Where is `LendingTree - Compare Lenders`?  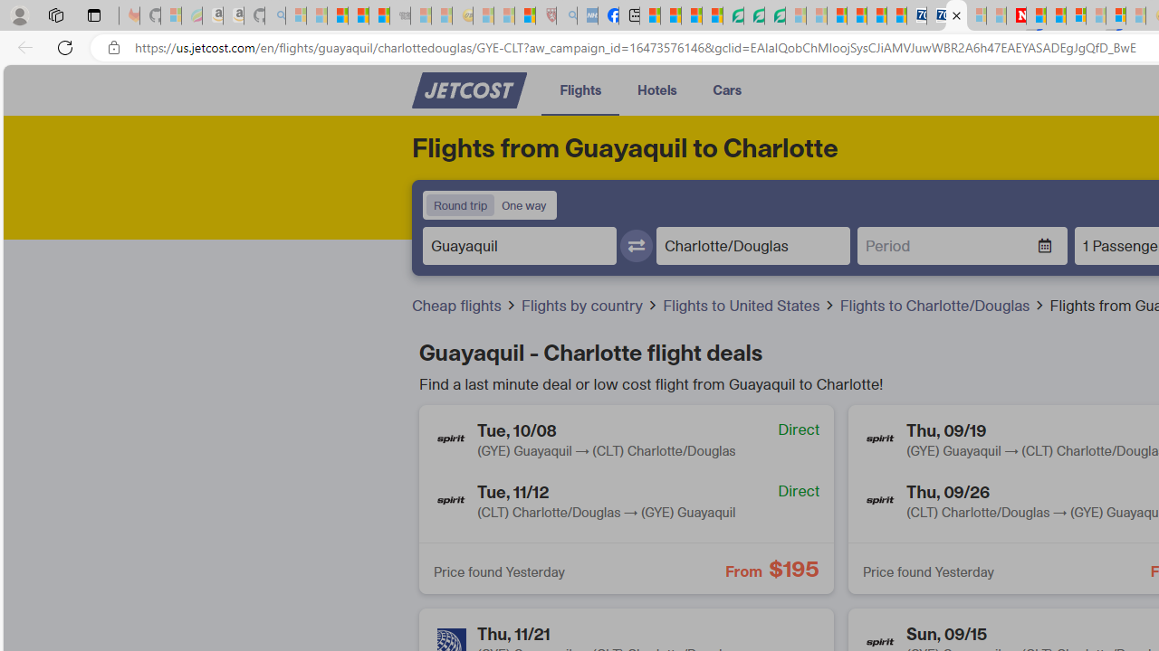
LendingTree - Compare Lenders is located at coordinates (733, 16).